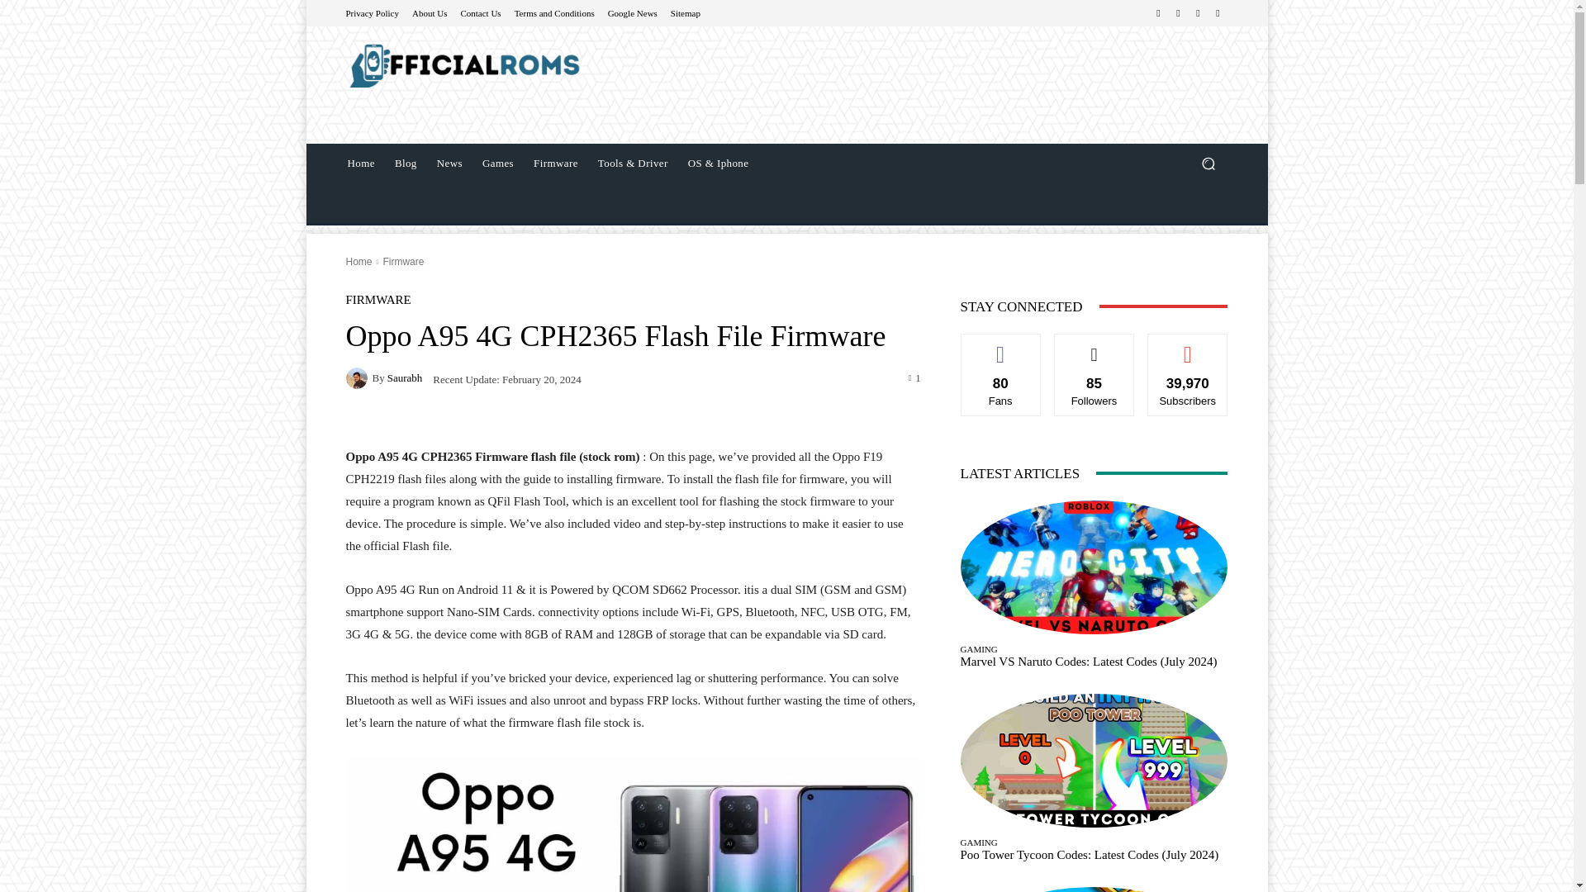  Describe the element at coordinates (359, 261) in the screenshot. I see `Home` at that location.